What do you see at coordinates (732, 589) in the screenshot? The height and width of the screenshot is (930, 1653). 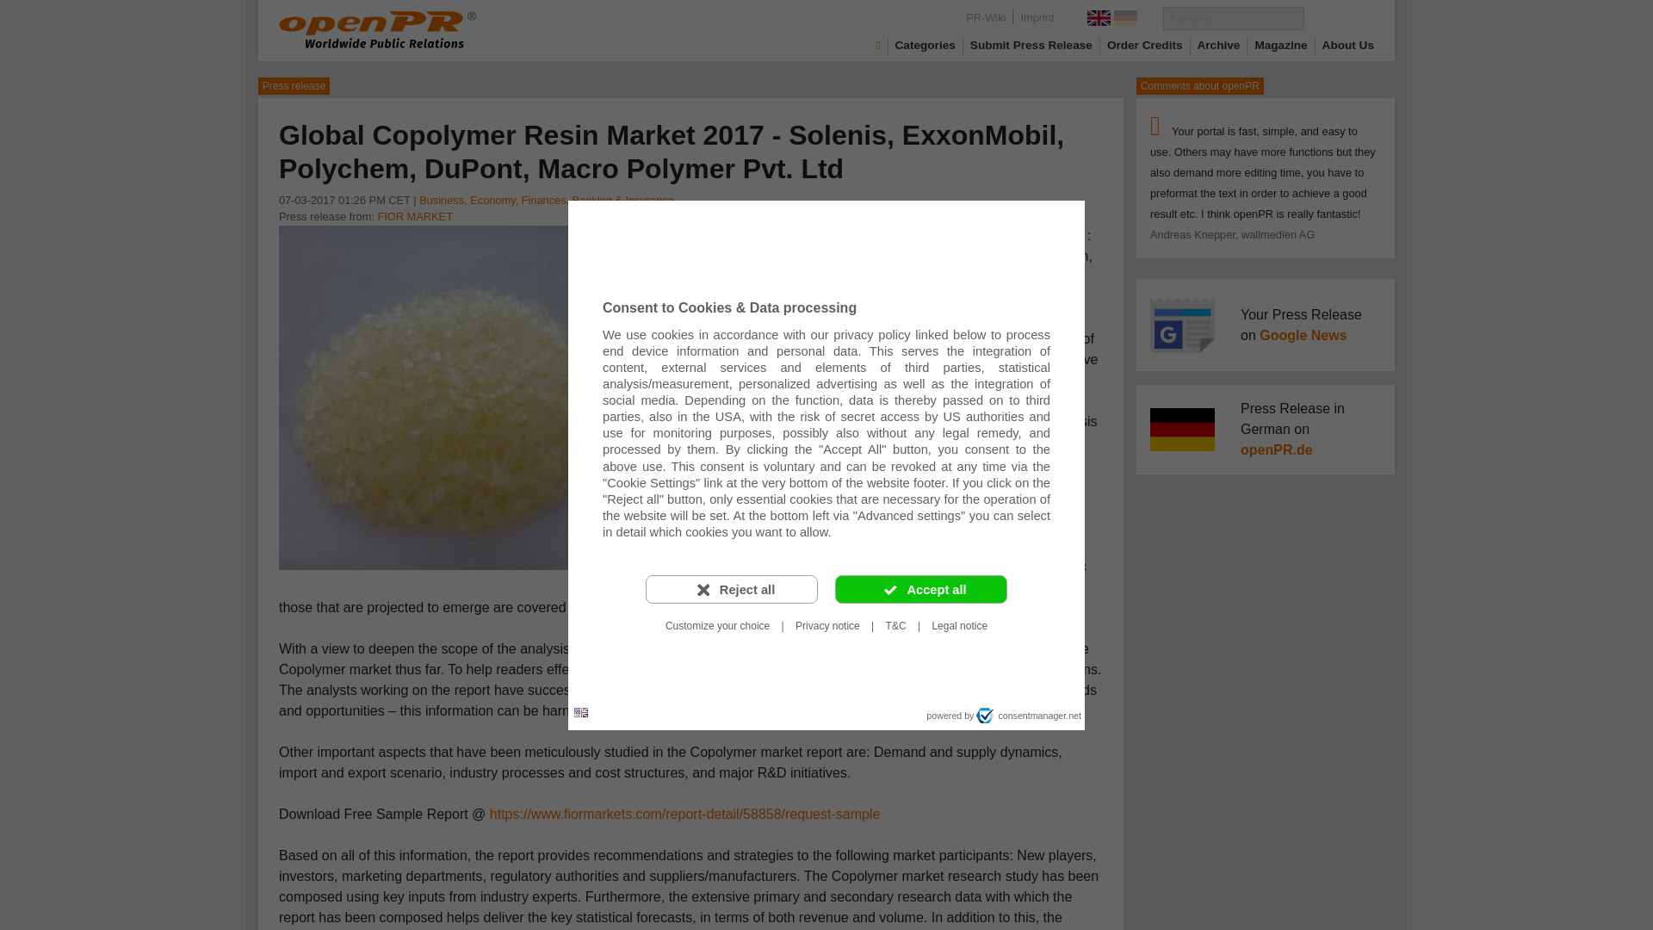 I see `Reject all` at bounding box center [732, 589].